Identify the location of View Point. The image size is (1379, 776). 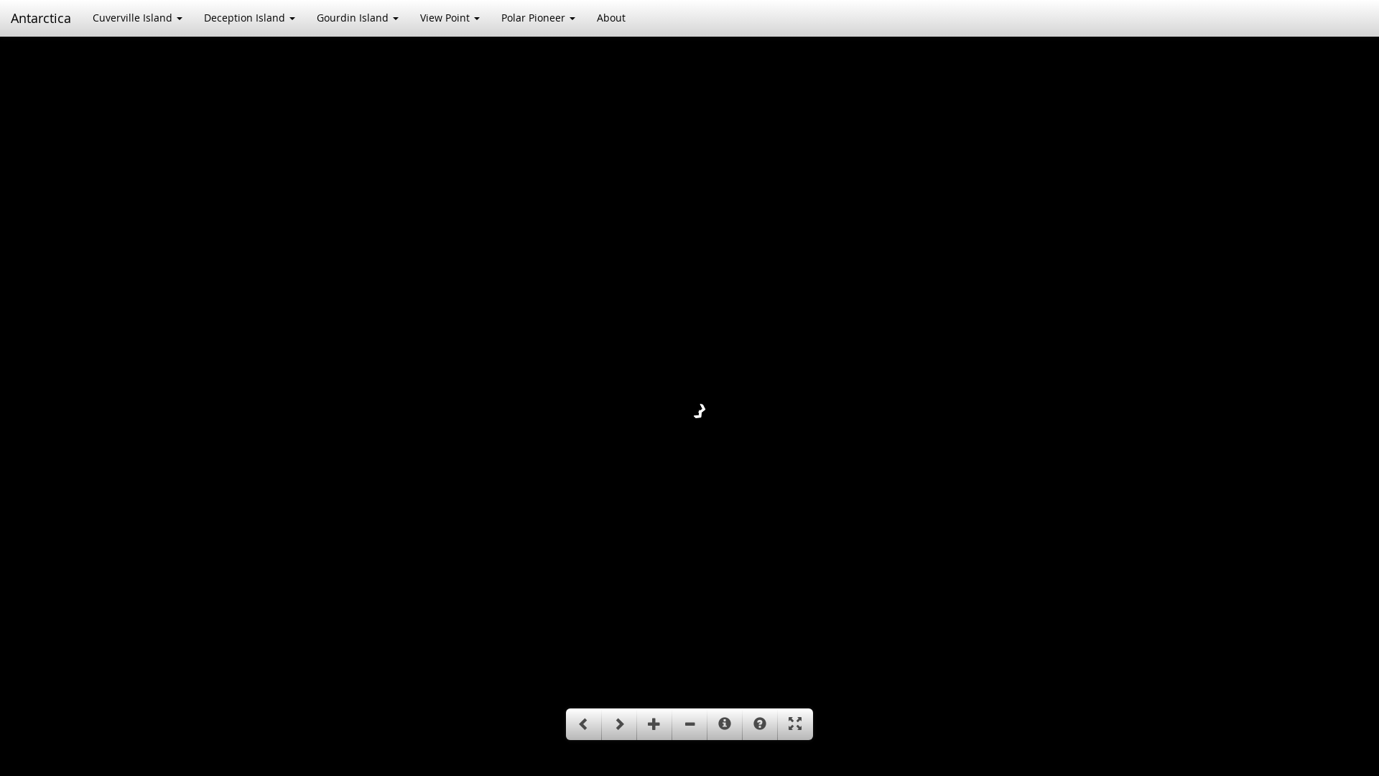
(450, 18).